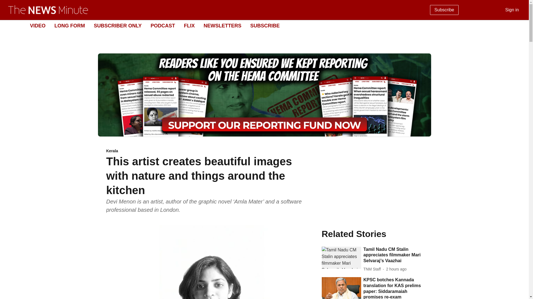 Image resolution: width=533 pixels, height=299 pixels. I want to click on Dark Mode, so click(518, 25).